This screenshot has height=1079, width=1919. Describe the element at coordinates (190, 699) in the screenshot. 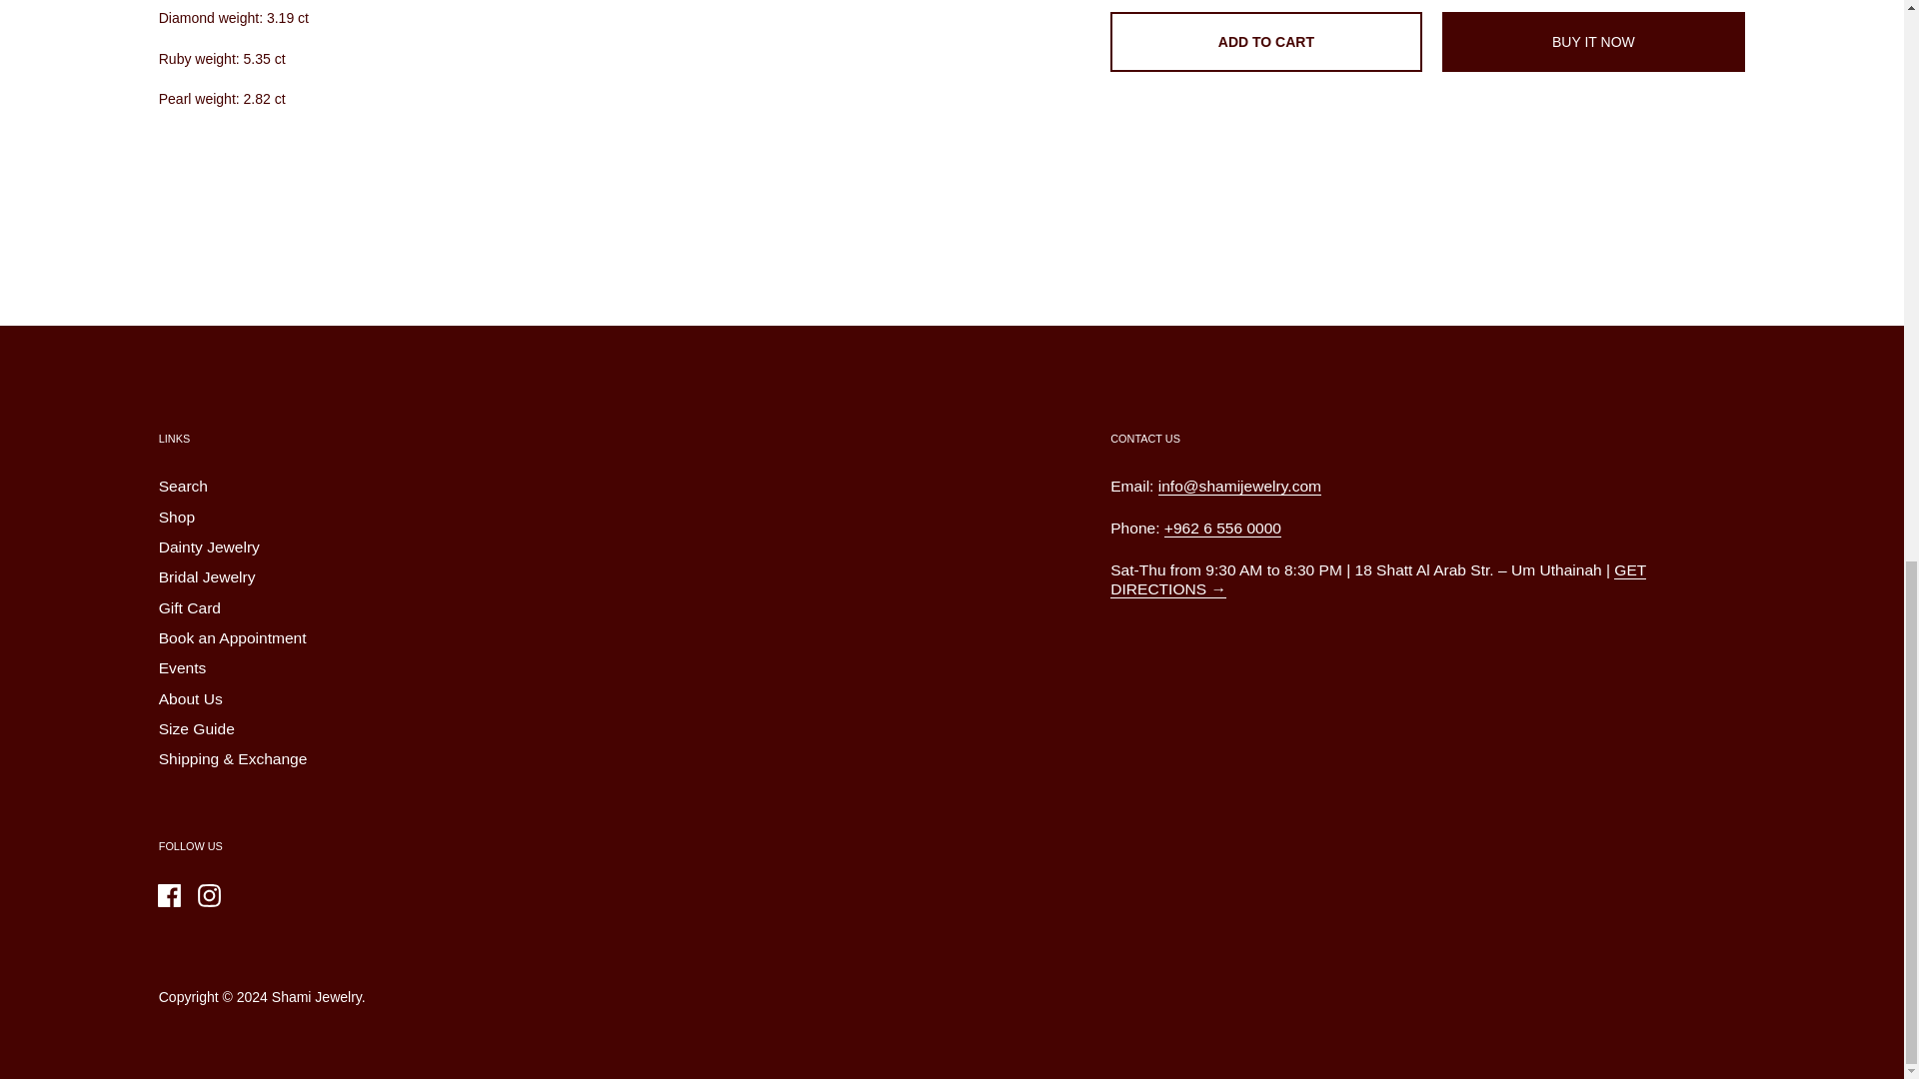

I see `About Us` at that location.